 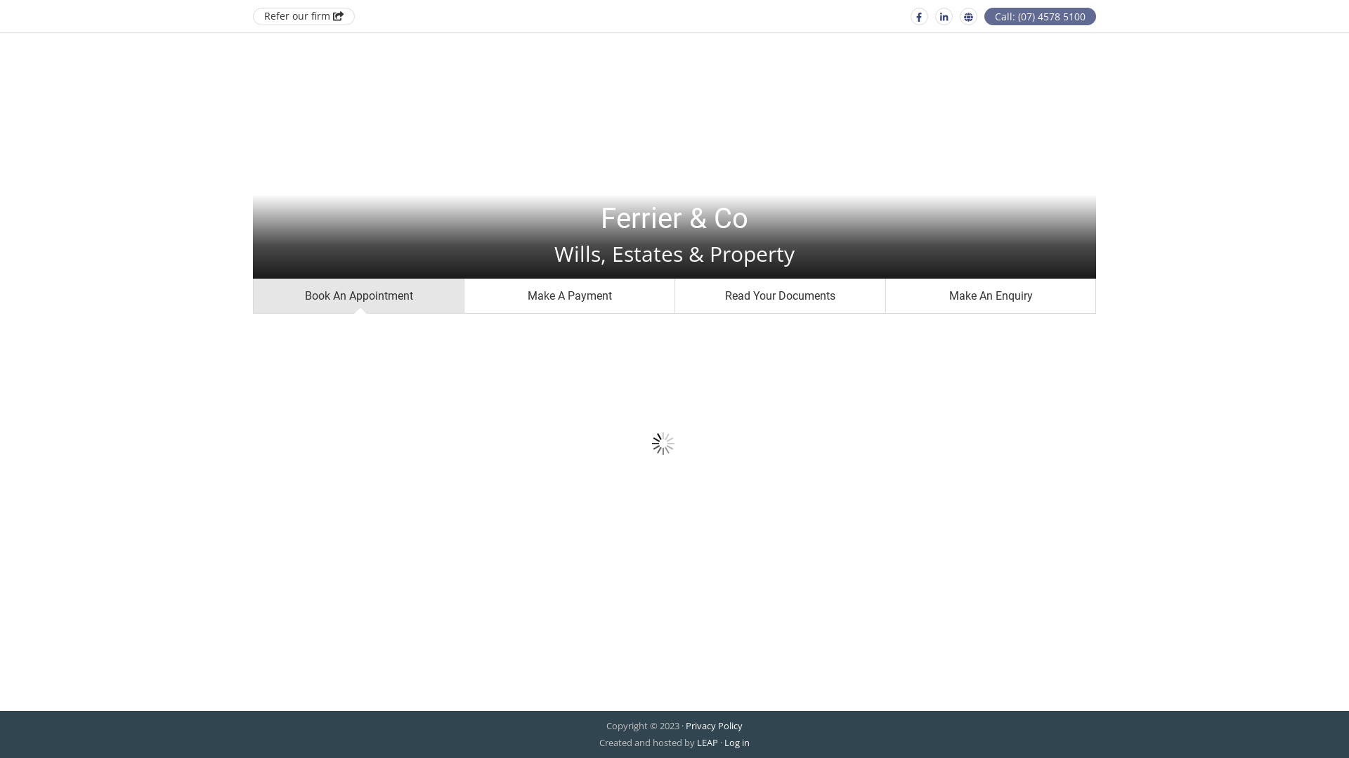 I want to click on Call: (07) 4578 5100, so click(x=1040, y=17).